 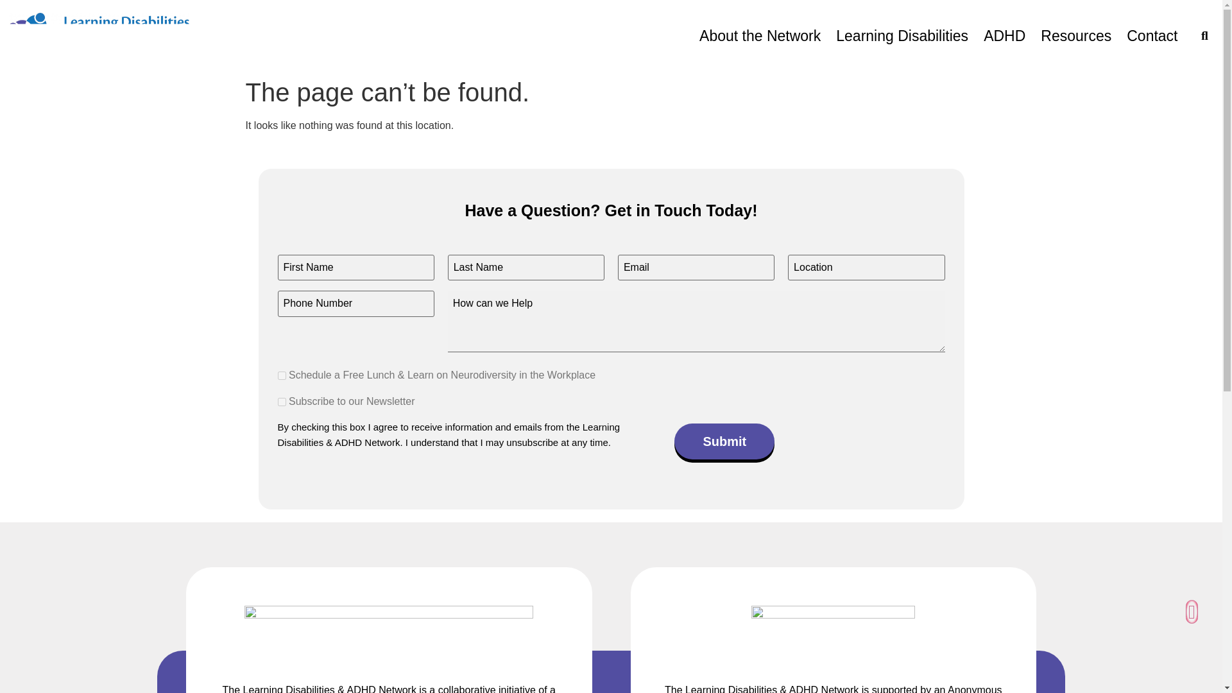 I want to click on Subscribe to our Newsletter, so click(x=281, y=402).